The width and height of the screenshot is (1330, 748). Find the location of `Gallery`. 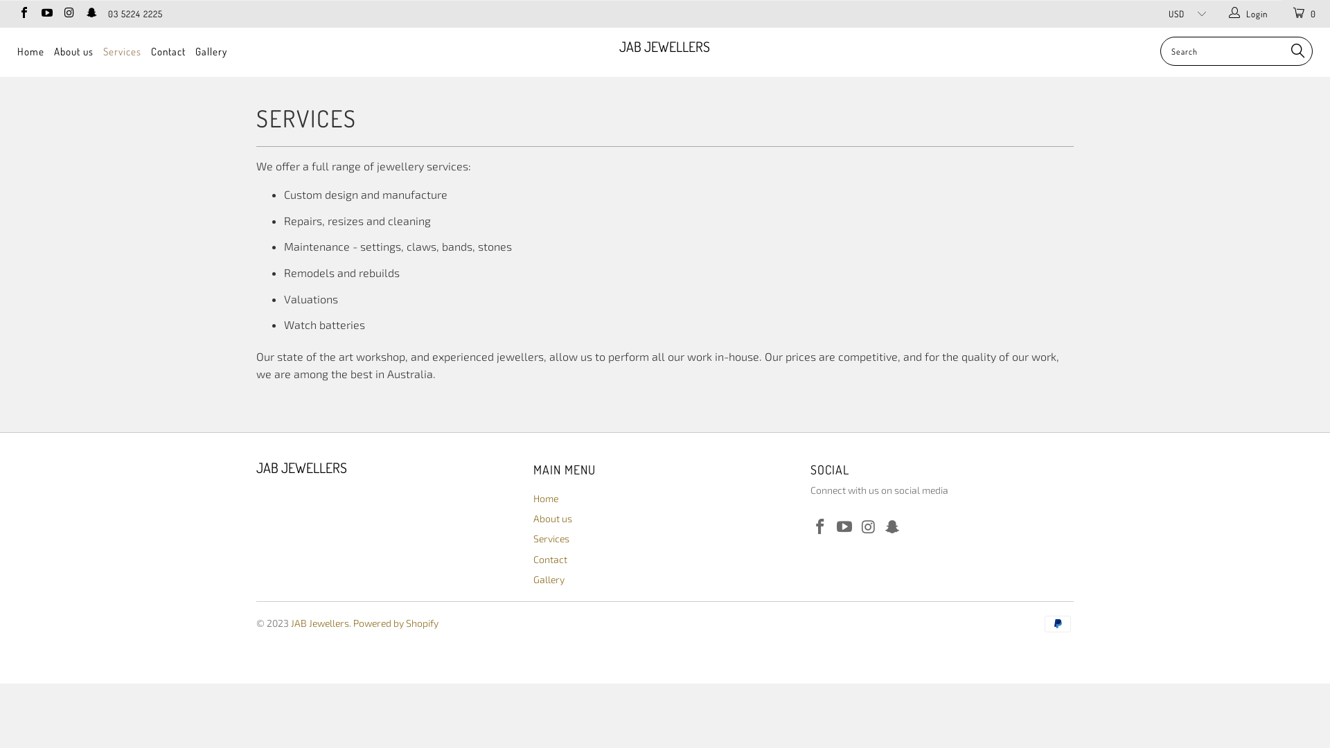

Gallery is located at coordinates (549, 579).